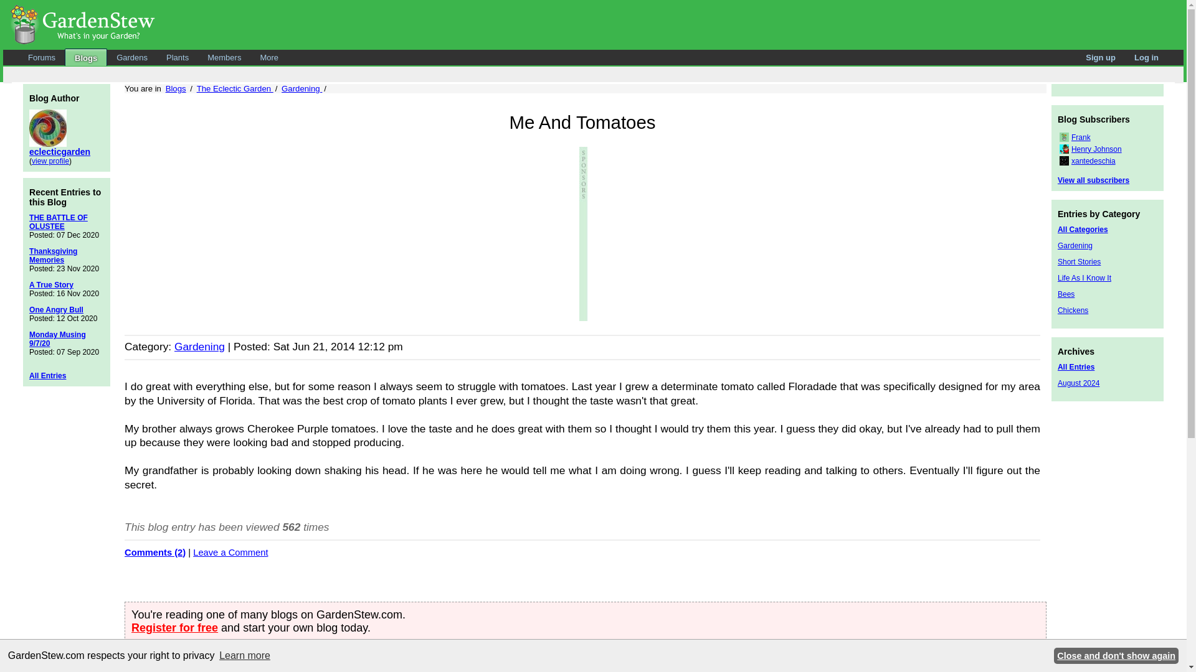 The width and height of the screenshot is (1196, 672). What do you see at coordinates (1101, 57) in the screenshot?
I see `Sign up` at bounding box center [1101, 57].